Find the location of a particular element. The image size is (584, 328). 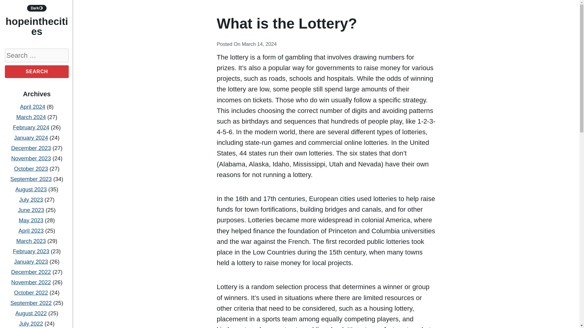

January 2023 is located at coordinates (31, 261).